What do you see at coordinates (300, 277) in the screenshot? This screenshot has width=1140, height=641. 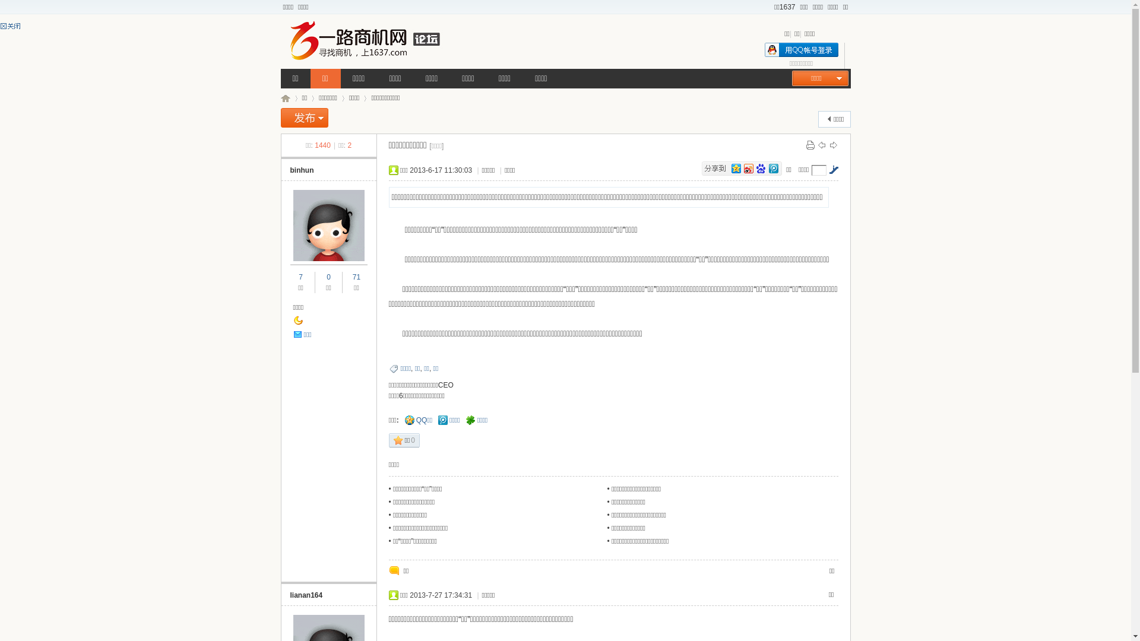 I see `7` at bounding box center [300, 277].